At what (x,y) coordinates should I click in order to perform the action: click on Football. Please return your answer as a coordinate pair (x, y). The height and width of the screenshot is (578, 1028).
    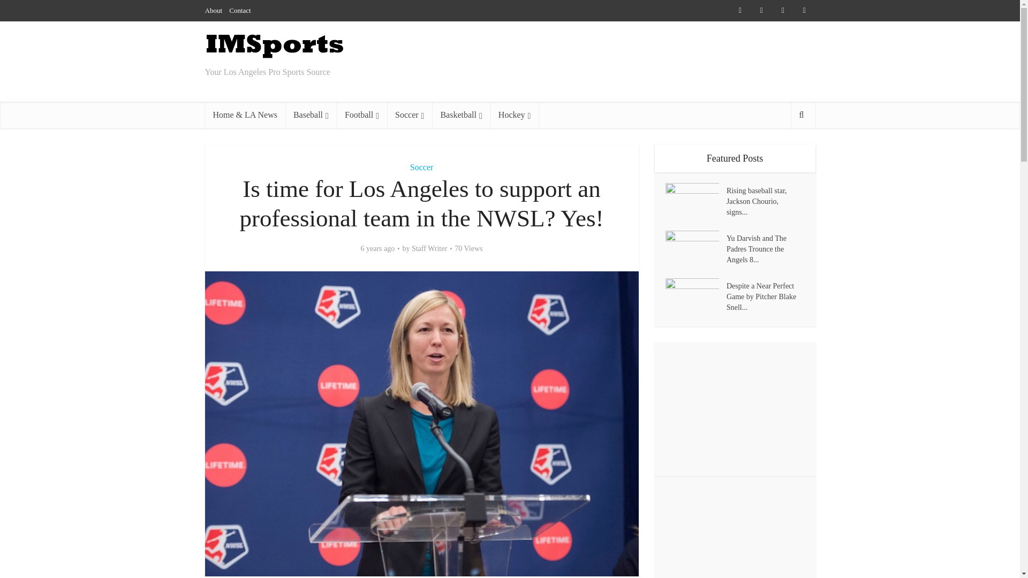
    Looking at the image, I should click on (362, 115).